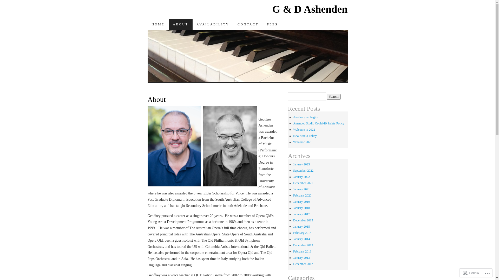 The width and height of the screenshot is (499, 280). What do you see at coordinates (306, 117) in the screenshot?
I see `Another year begins` at bounding box center [306, 117].